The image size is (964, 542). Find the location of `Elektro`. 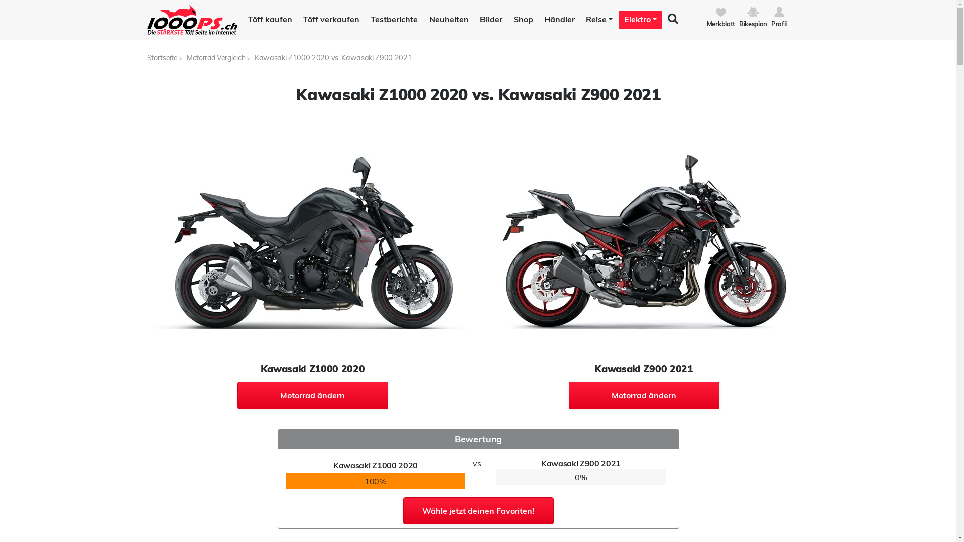

Elektro is located at coordinates (639, 19).